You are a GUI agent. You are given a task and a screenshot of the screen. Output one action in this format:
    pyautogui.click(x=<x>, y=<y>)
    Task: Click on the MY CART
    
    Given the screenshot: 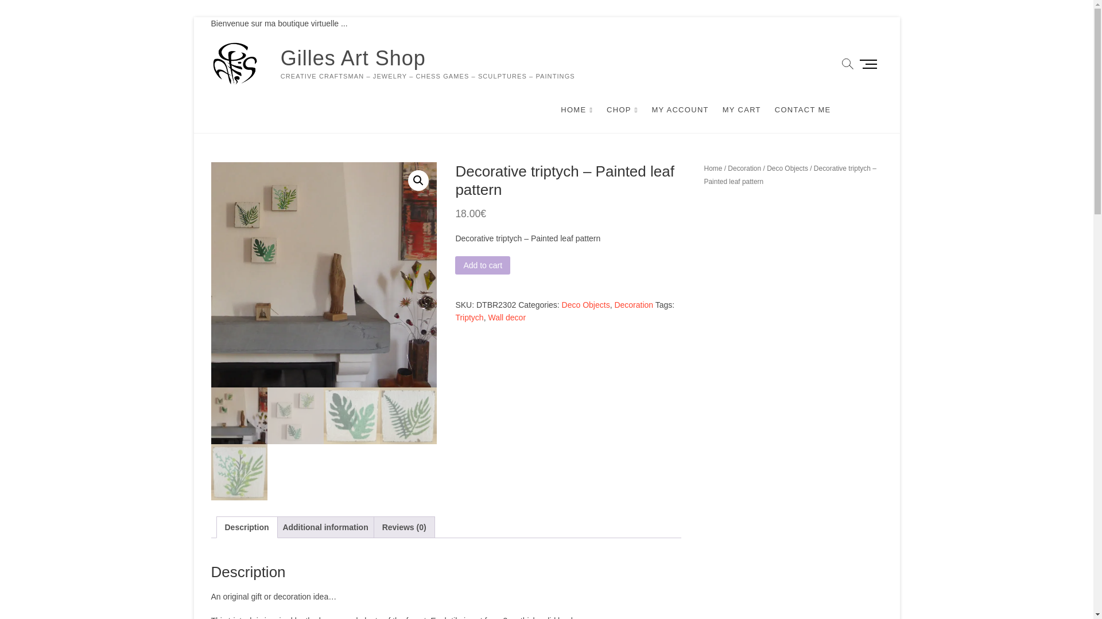 What is the action you would take?
    pyautogui.click(x=742, y=110)
    